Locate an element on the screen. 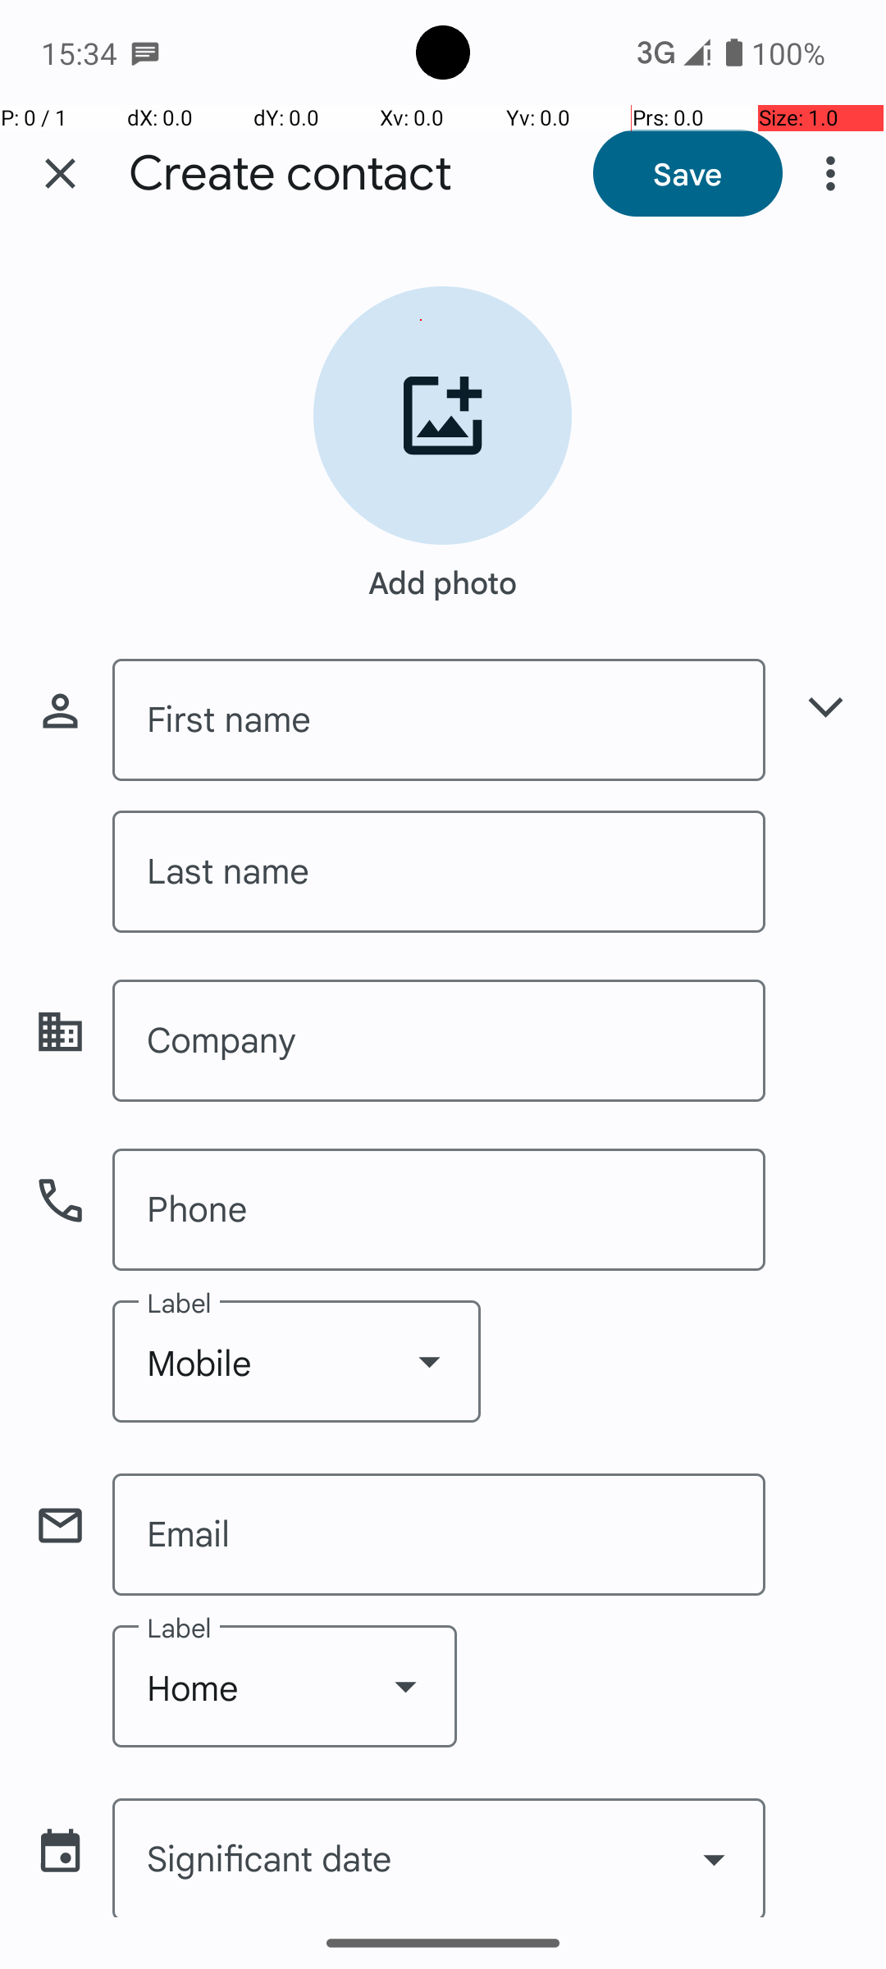 The image size is (886, 1969). Add contact photo is located at coordinates (443, 415).